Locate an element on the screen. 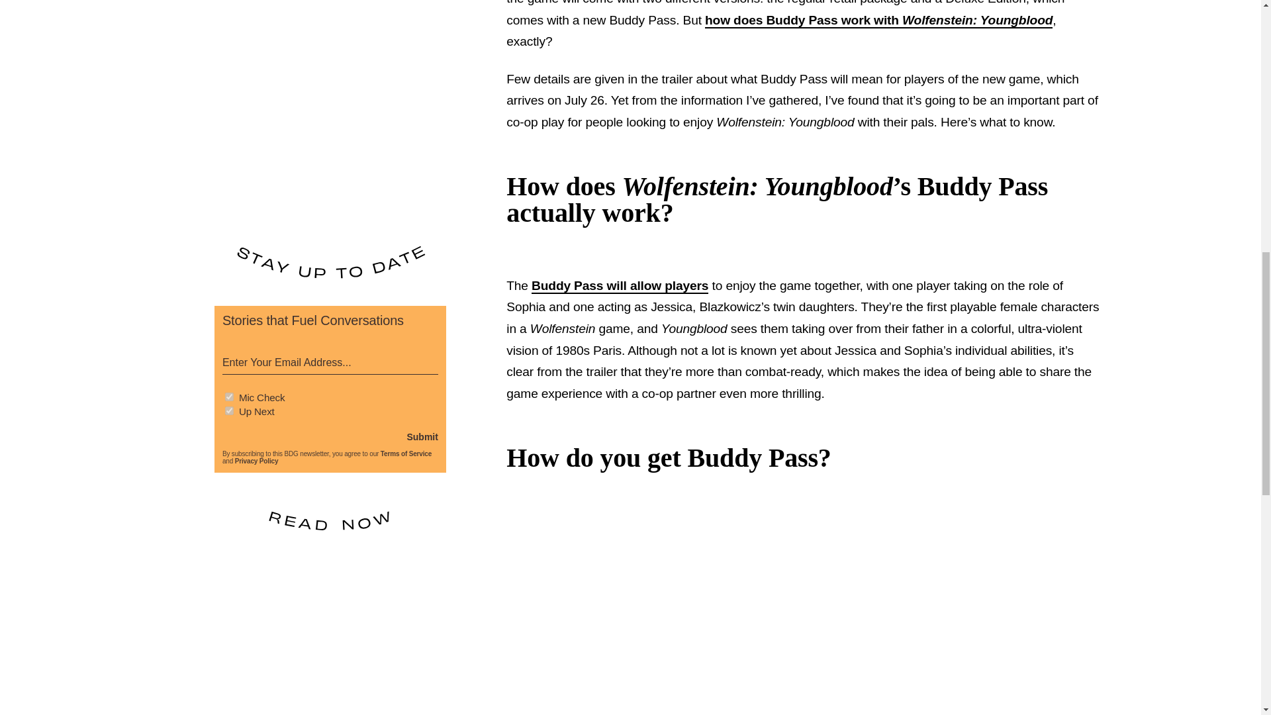 The width and height of the screenshot is (1271, 715). how does Buddy Pass work with is located at coordinates (804, 21).